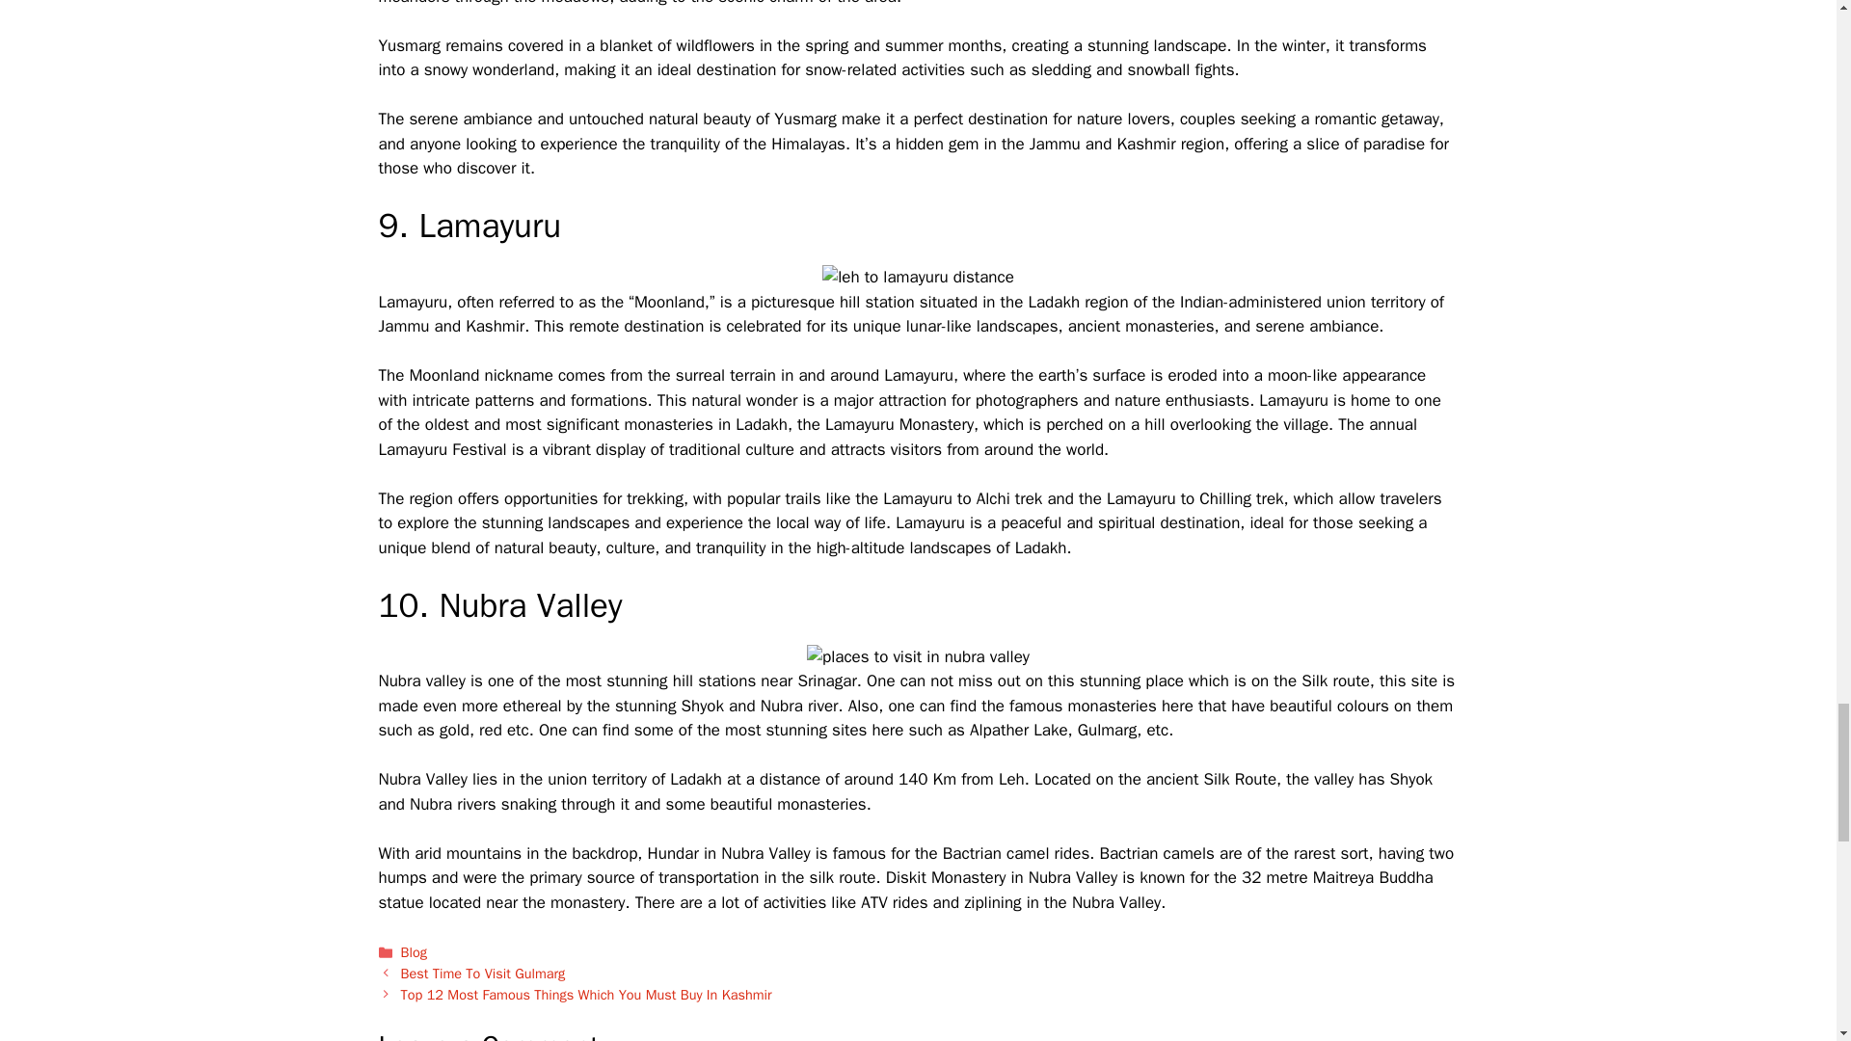 The width and height of the screenshot is (1851, 1041). Describe the element at coordinates (484, 974) in the screenshot. I see `Best Time To Visit Gulmarg` at that location.